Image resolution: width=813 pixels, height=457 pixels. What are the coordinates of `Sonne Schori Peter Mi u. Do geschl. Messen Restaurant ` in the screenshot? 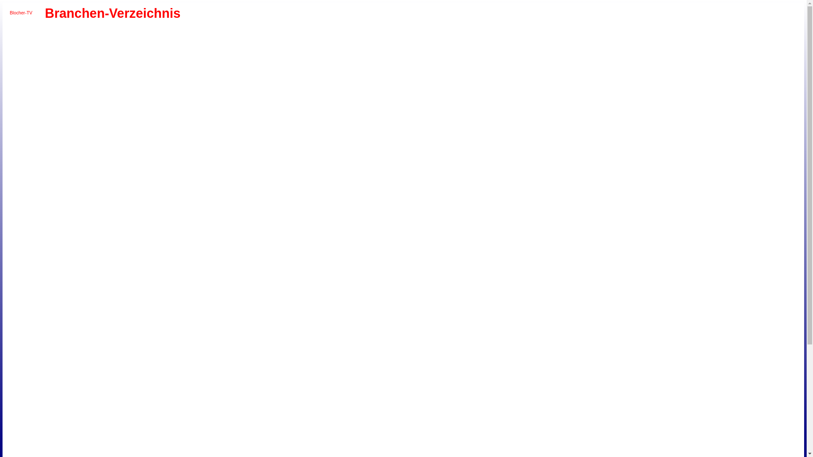 It's located at (158, 316).